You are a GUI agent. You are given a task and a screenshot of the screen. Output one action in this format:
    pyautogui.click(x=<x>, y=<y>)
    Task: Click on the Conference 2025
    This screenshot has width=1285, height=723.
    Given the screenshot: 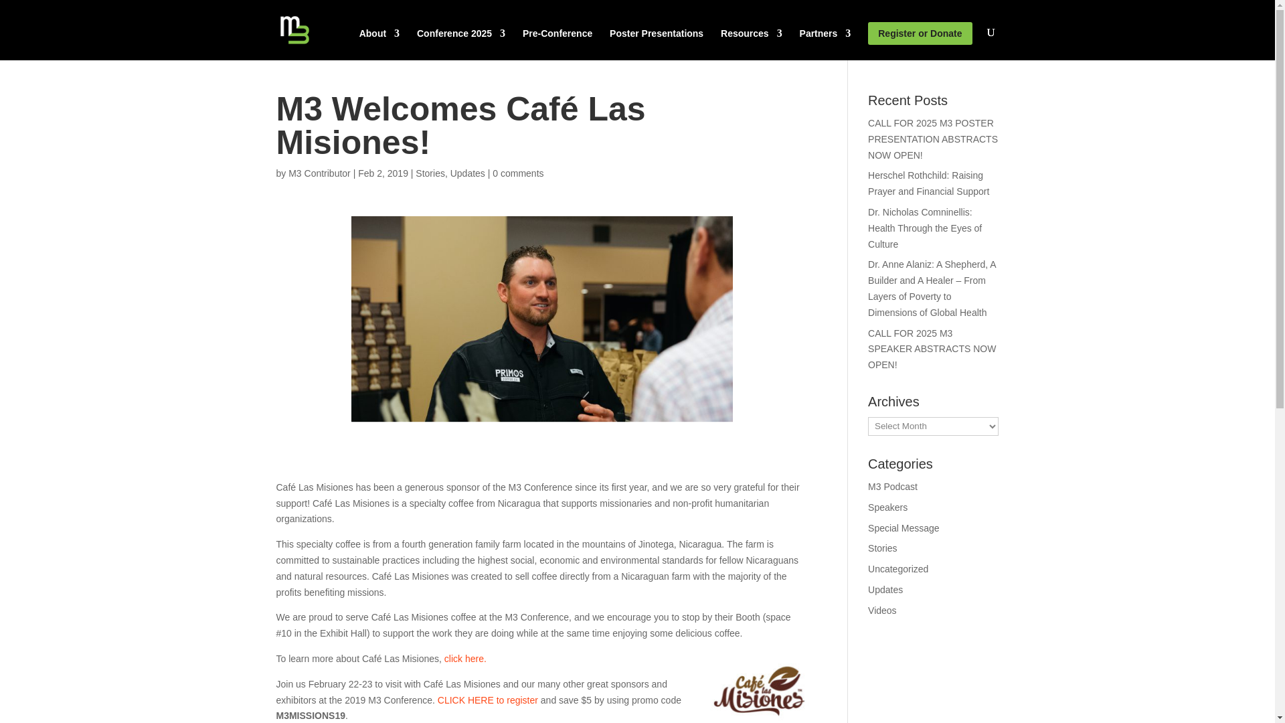 What is the action you would take?
    pyautogui.click(x=460, y=44)
    